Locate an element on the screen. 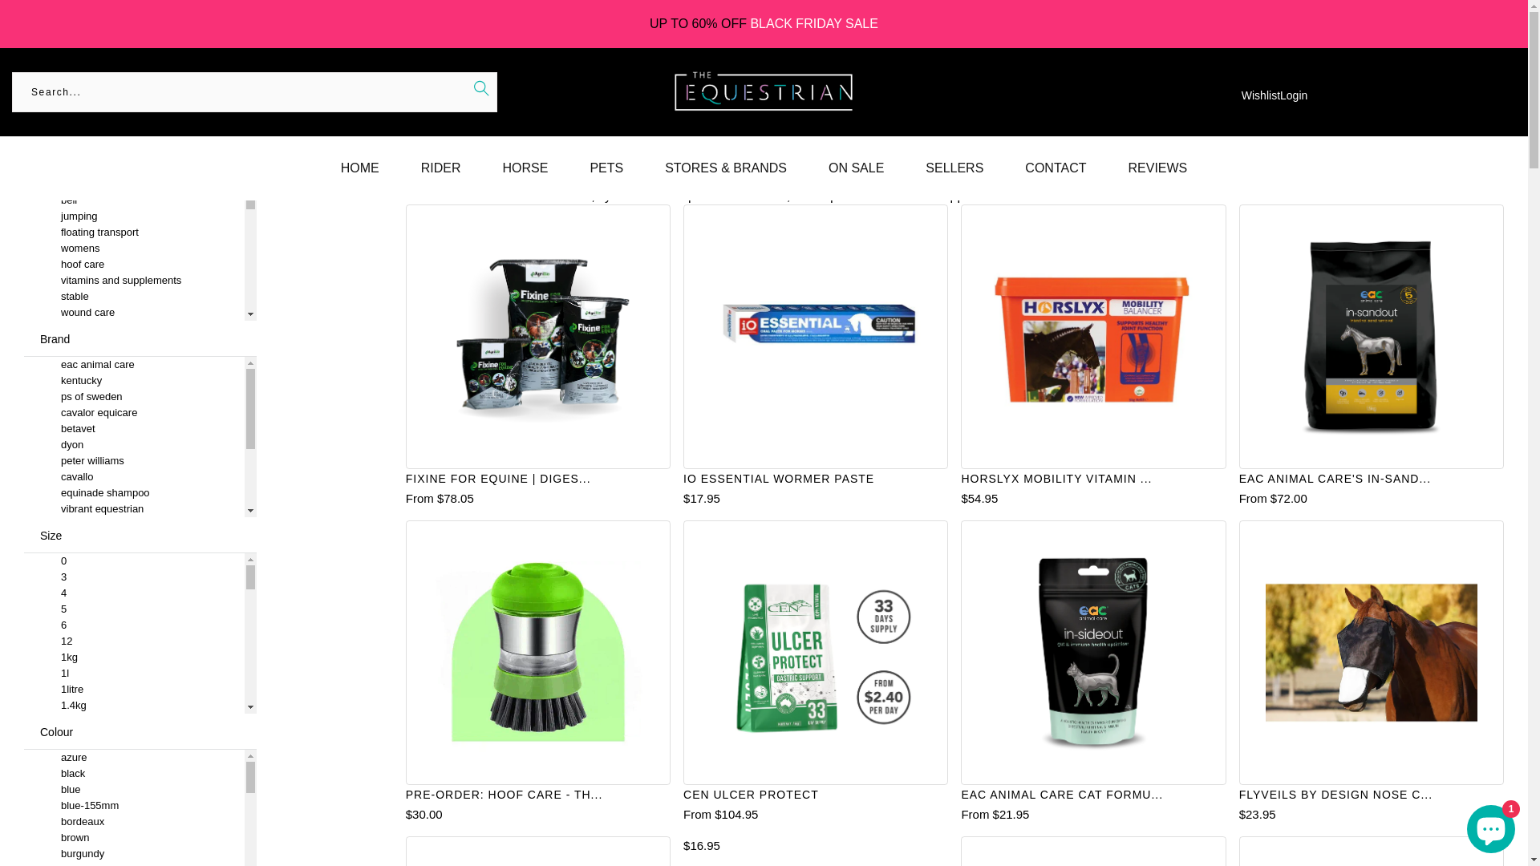 Image resolution: width=1540 pixels, height=866 pixels. HOME is located at coordinates (360, 168).